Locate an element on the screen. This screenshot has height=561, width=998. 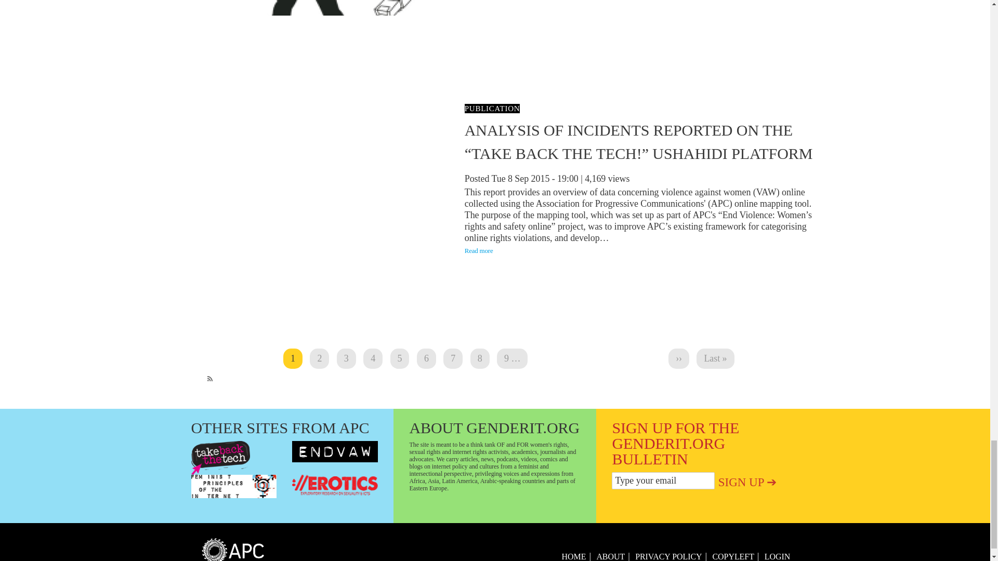
Go to page 2 is located at coordinates (453, 358).